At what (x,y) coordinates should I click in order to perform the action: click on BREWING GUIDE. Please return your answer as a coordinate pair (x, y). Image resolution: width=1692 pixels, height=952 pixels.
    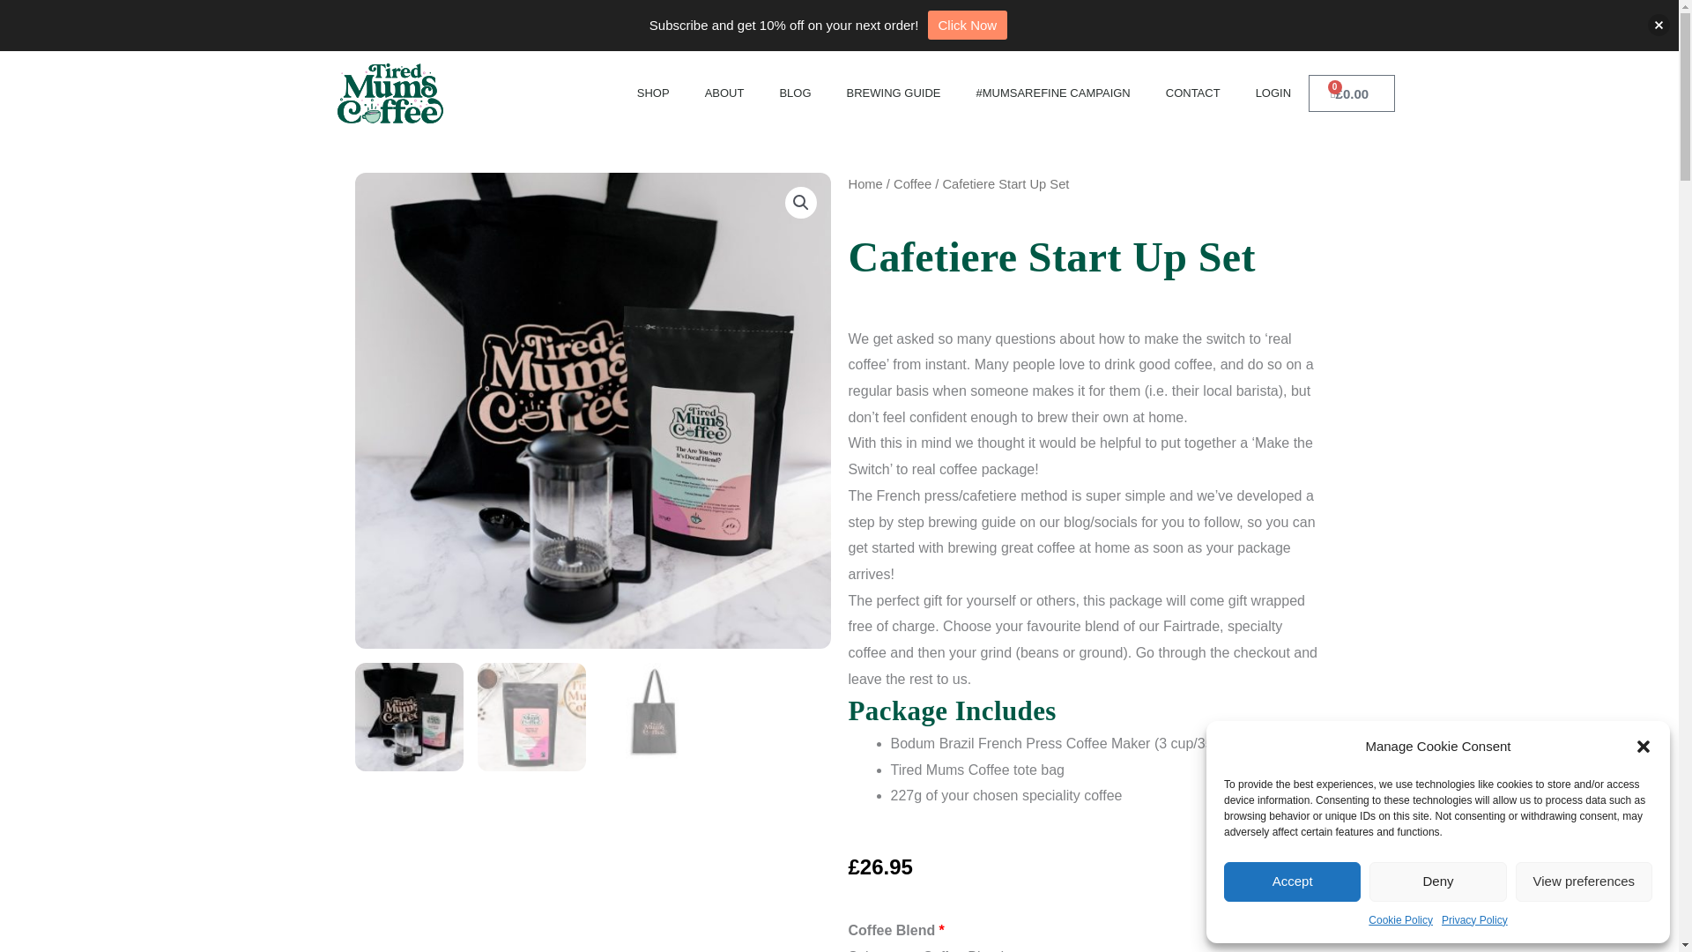
    Looking at the image, I should click on (894, 93).